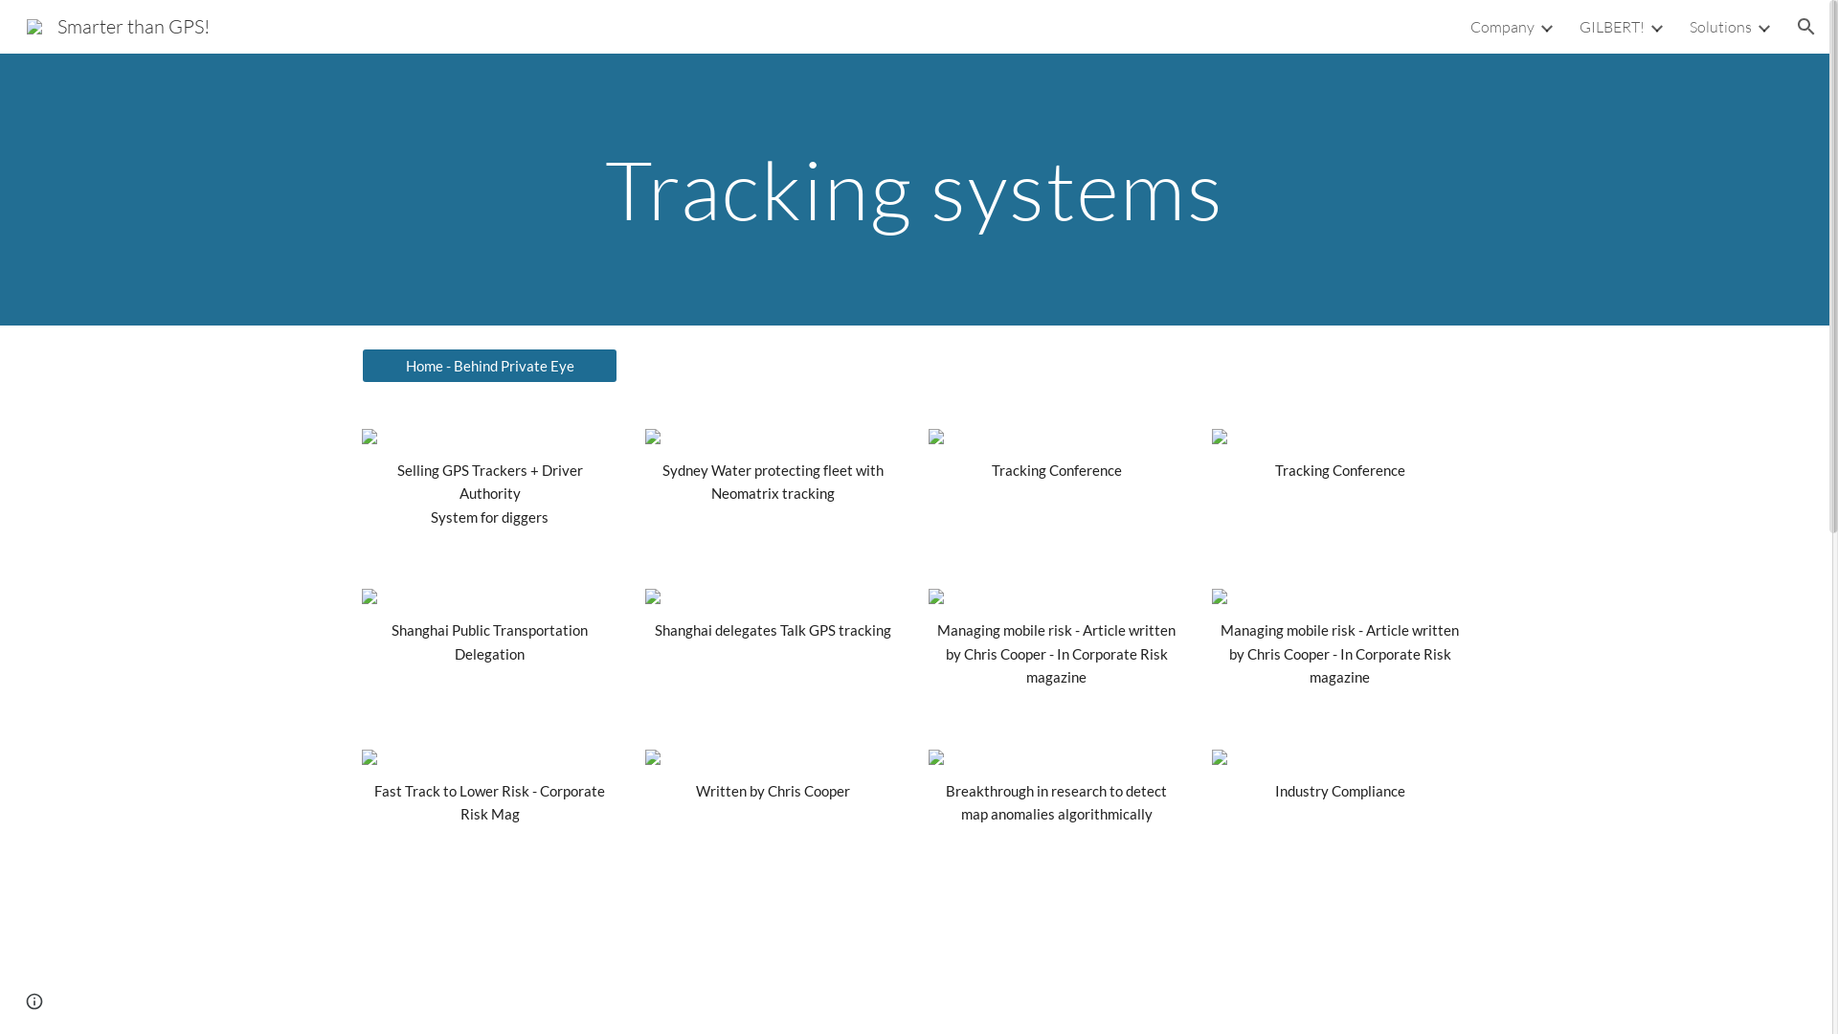  I want to click on Solutions, so click(1721, 27).